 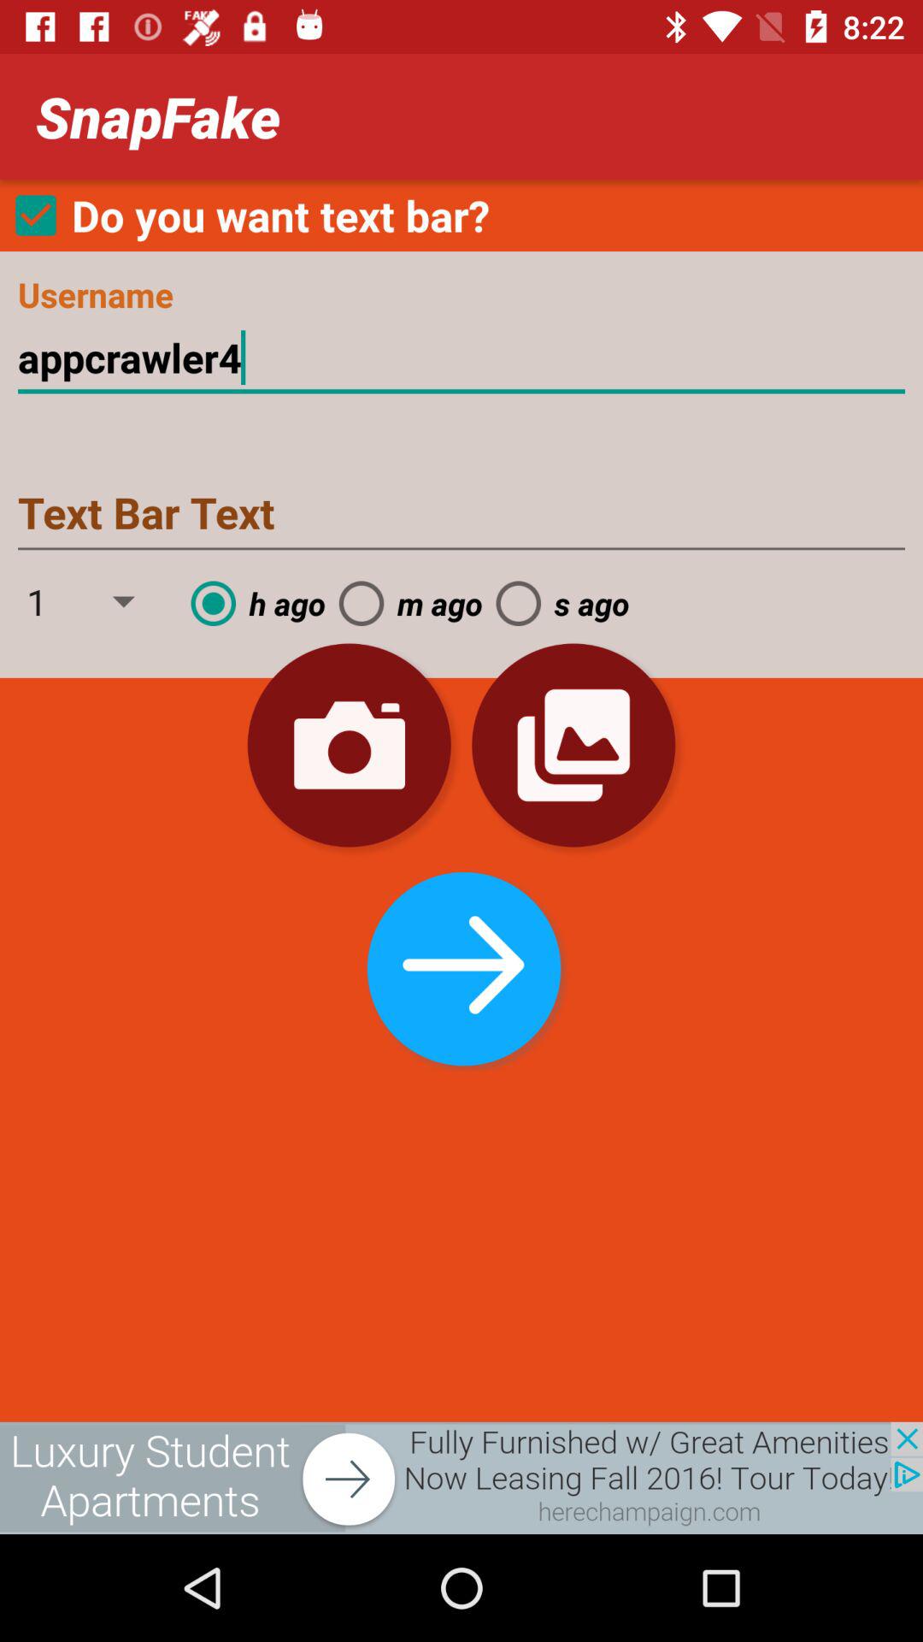 What do you see at coordinates (461, 1478) in the screenshot?
I see `screen putton` at bounding box center [461, 1478].